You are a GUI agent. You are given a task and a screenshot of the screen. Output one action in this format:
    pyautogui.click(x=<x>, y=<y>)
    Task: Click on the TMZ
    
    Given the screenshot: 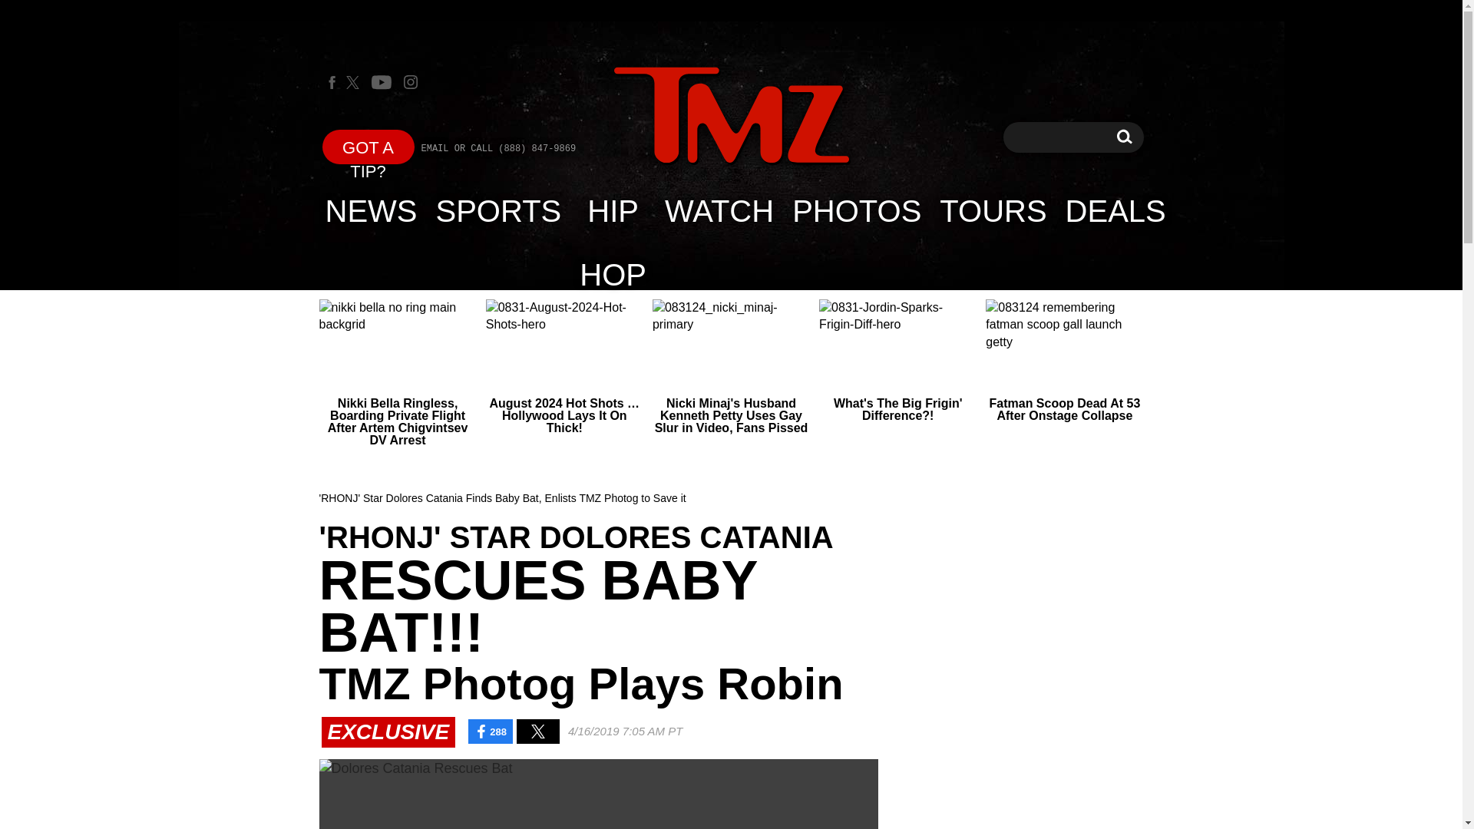 What is the action you would take?
    pyautogui.click(x=731, y=115)
    